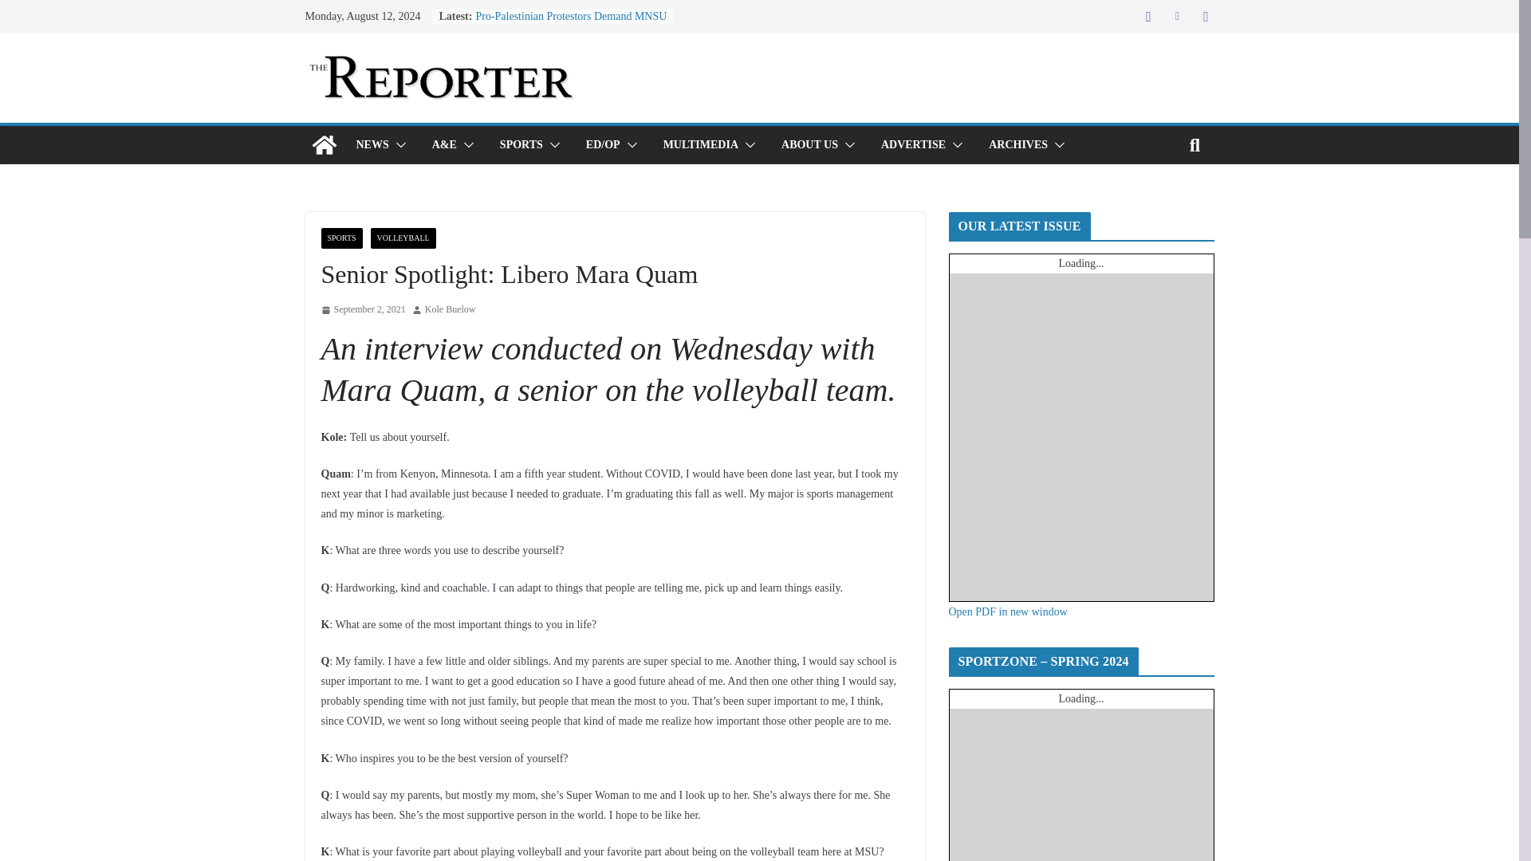 The image size is (1531, 861). What do you see at coordinates (372, 145) in the screenshot?
I see `NEWS` at bounding box center [372, 145].